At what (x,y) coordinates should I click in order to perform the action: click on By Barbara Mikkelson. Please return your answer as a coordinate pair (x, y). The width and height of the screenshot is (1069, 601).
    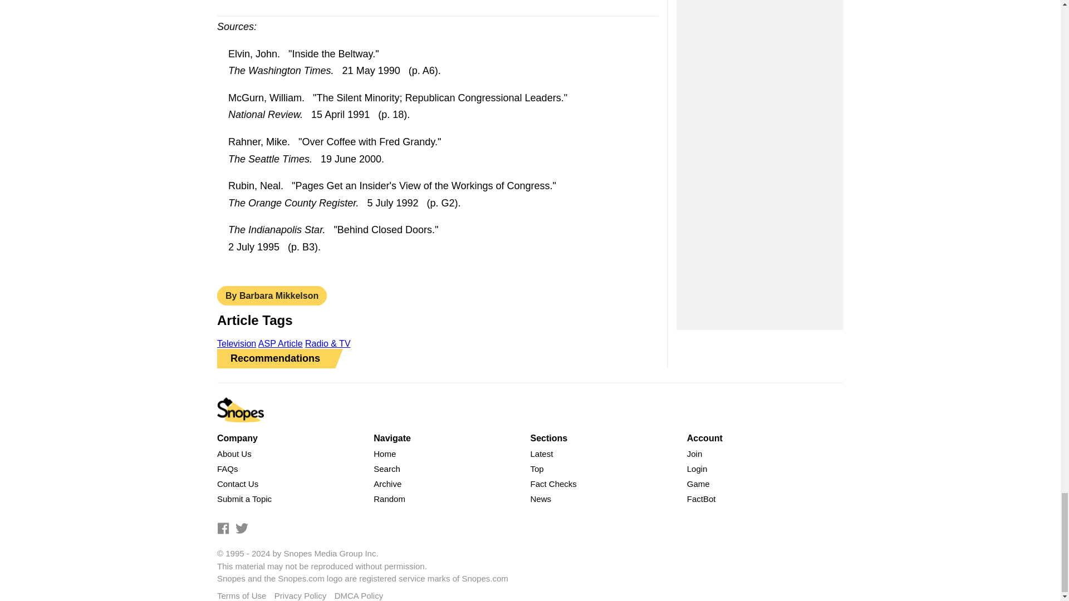
    Looking at the image, I should click on (272, 295).